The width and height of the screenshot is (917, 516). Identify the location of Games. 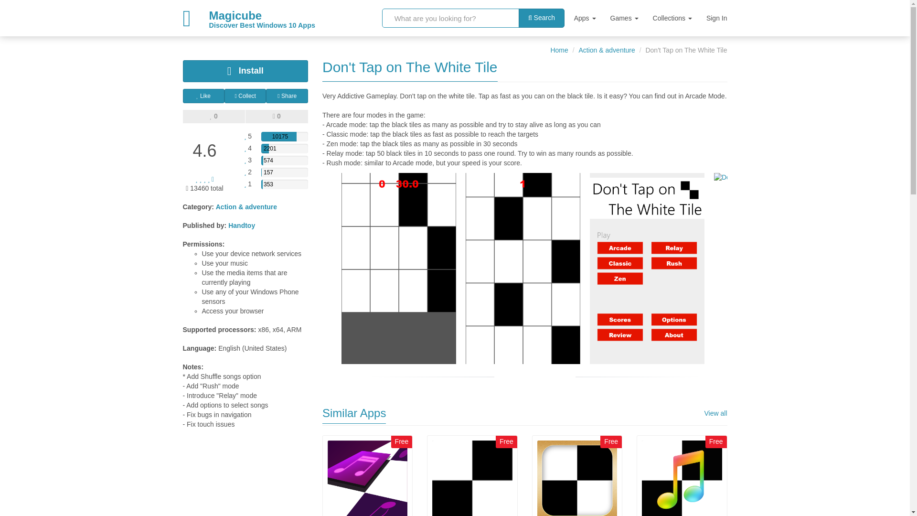
(624, 18).